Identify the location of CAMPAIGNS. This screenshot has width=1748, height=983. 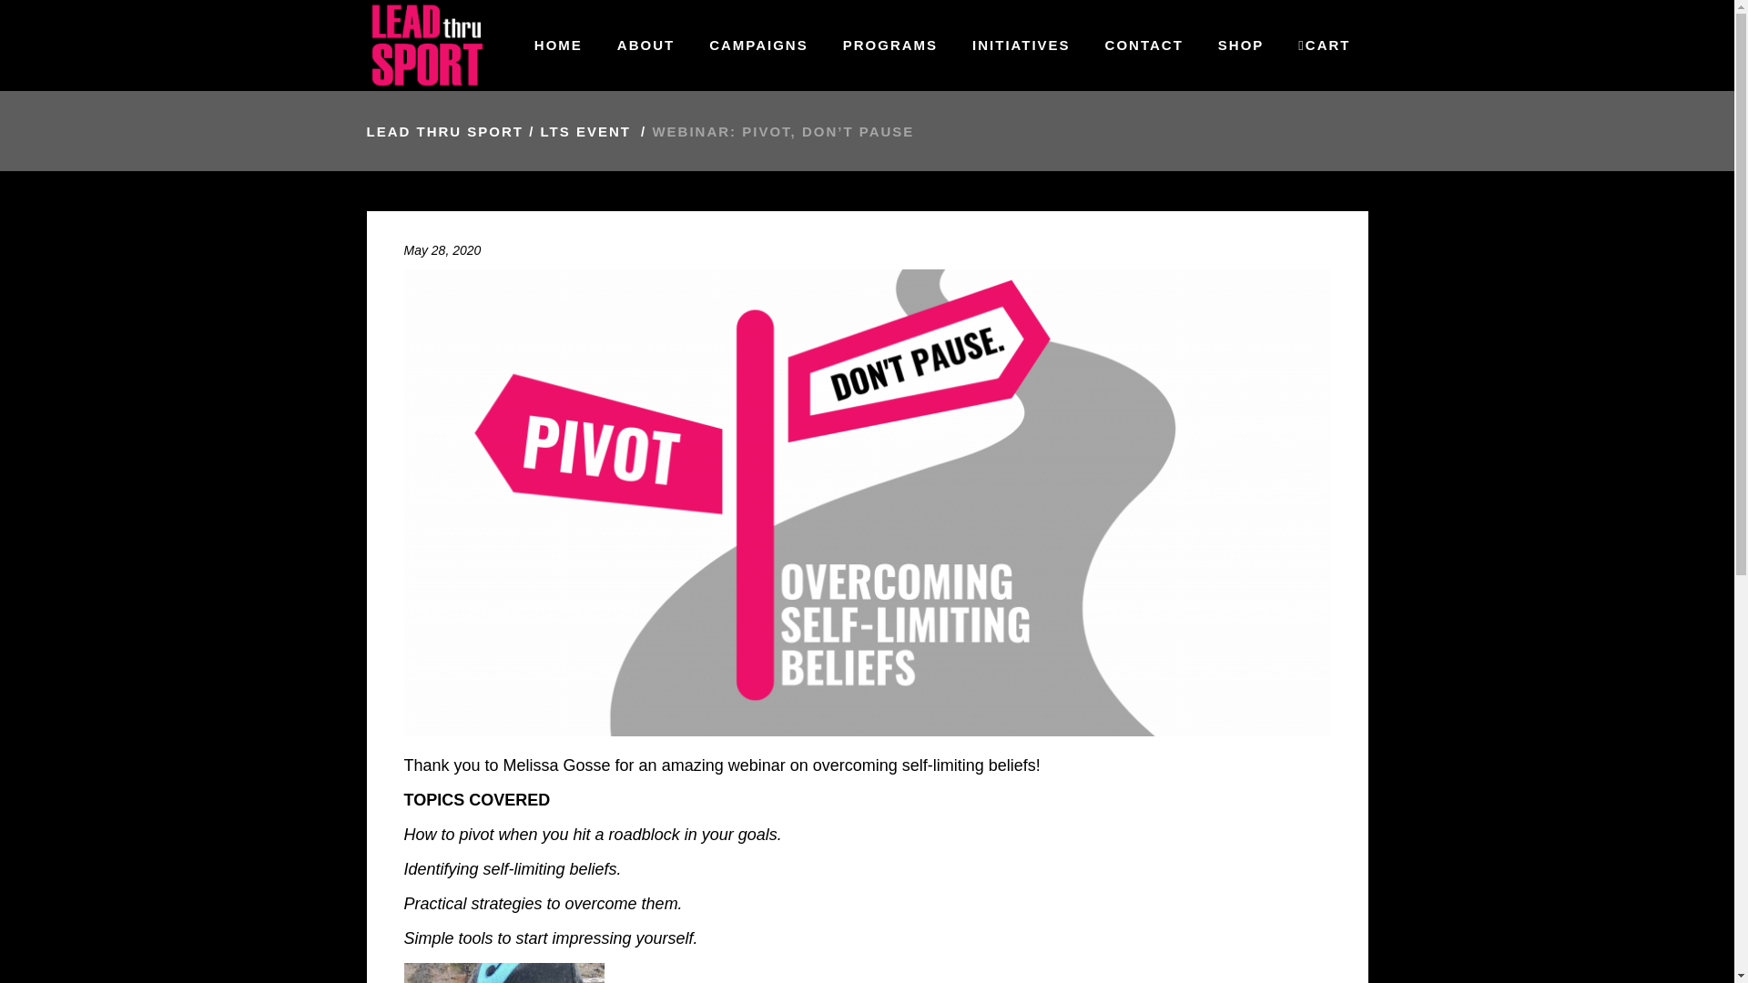
(758, 46).